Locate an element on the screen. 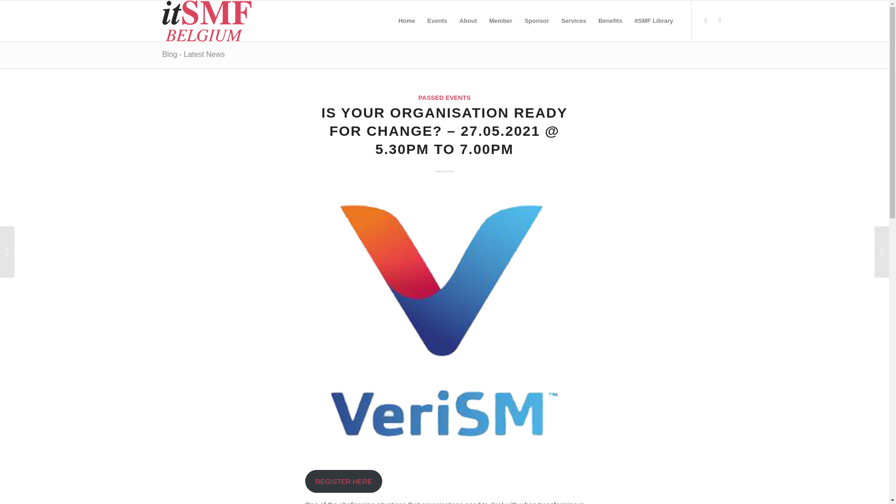 This screenshot has height=504, width=896. PASSED EVENTS is located at coordinates (444, 98).